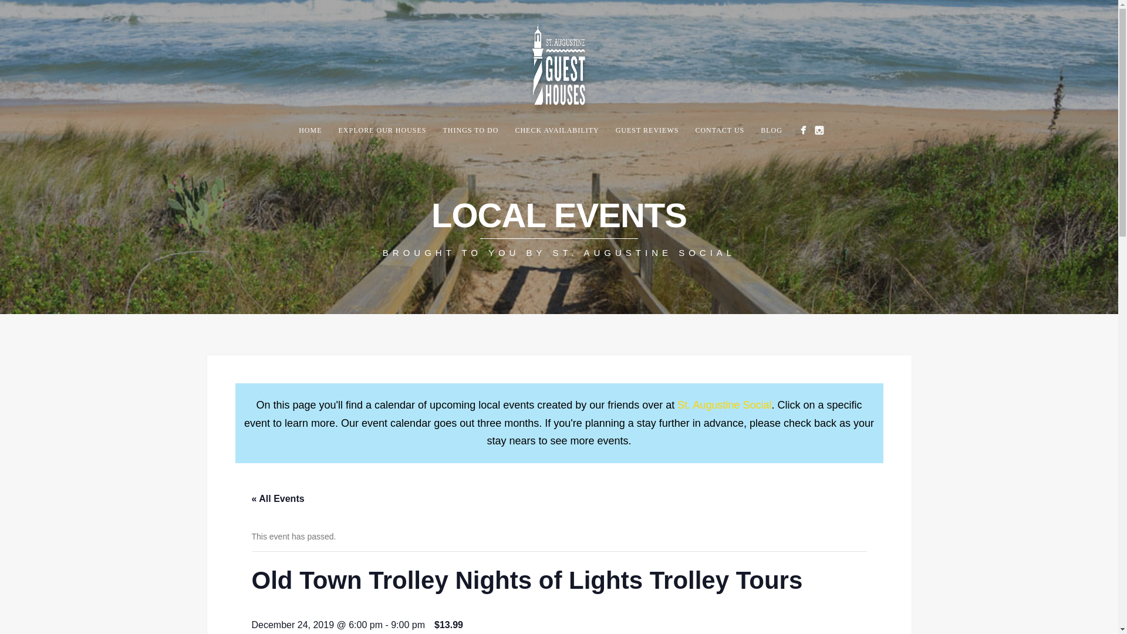 The height and width of the screenshot is (634, 1127). I want to click on Facebook, so click(803, 130).